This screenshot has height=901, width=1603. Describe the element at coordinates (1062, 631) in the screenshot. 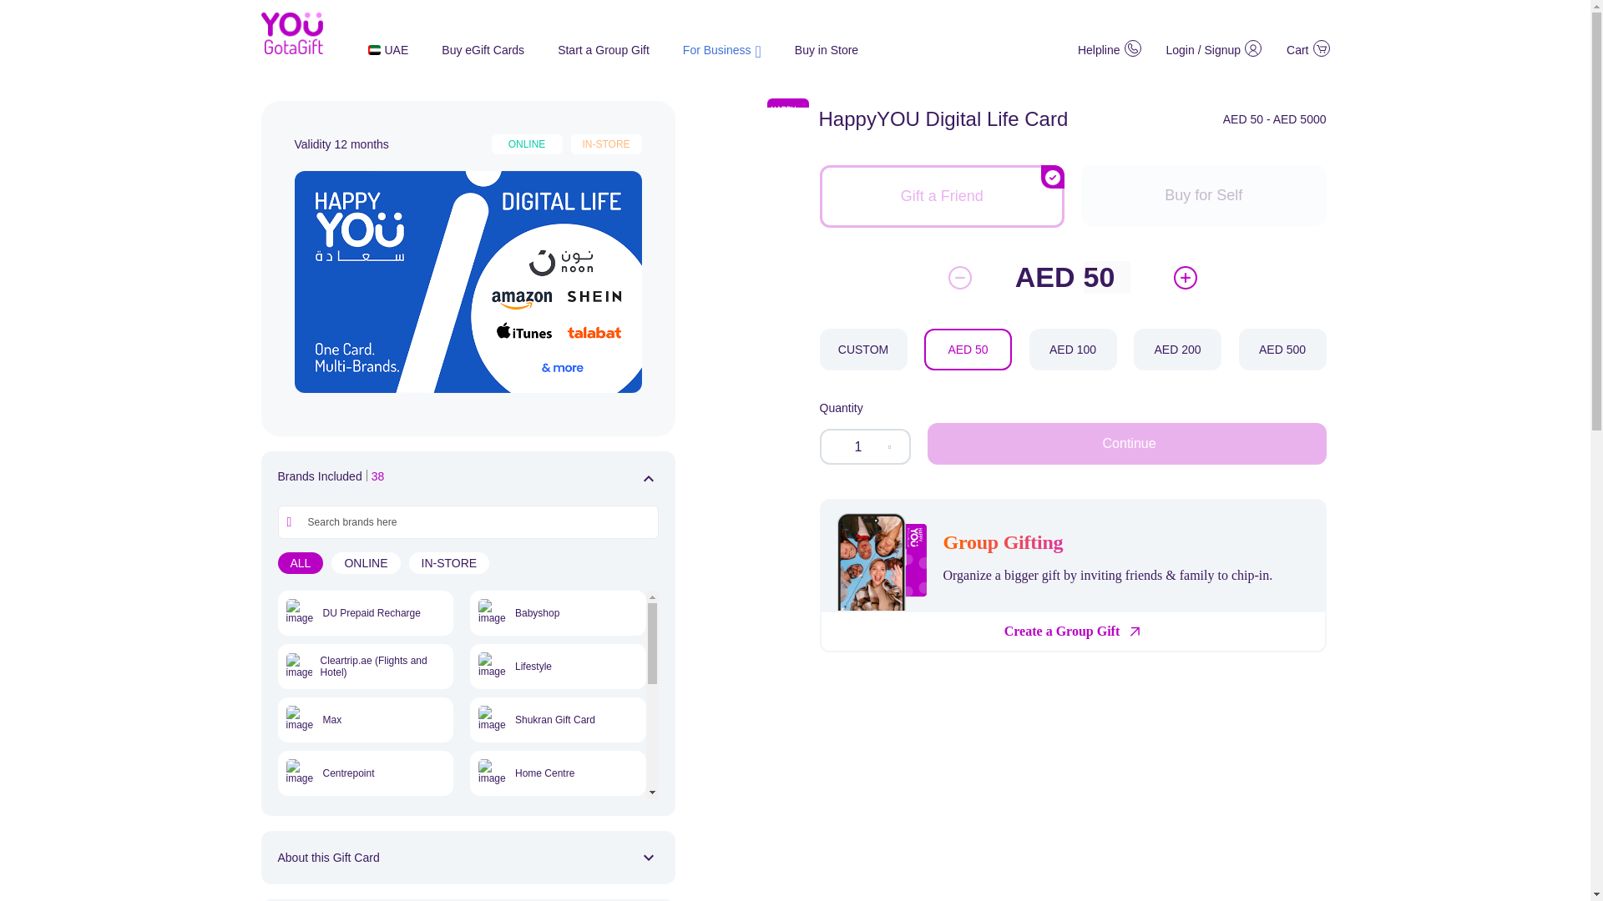

I see `Create a Group Gift` at that location.